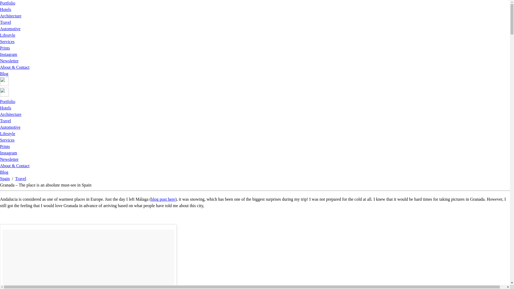  Describe the element at coordinates (5, 48) in the screenshot. I see `Prints` at that location.